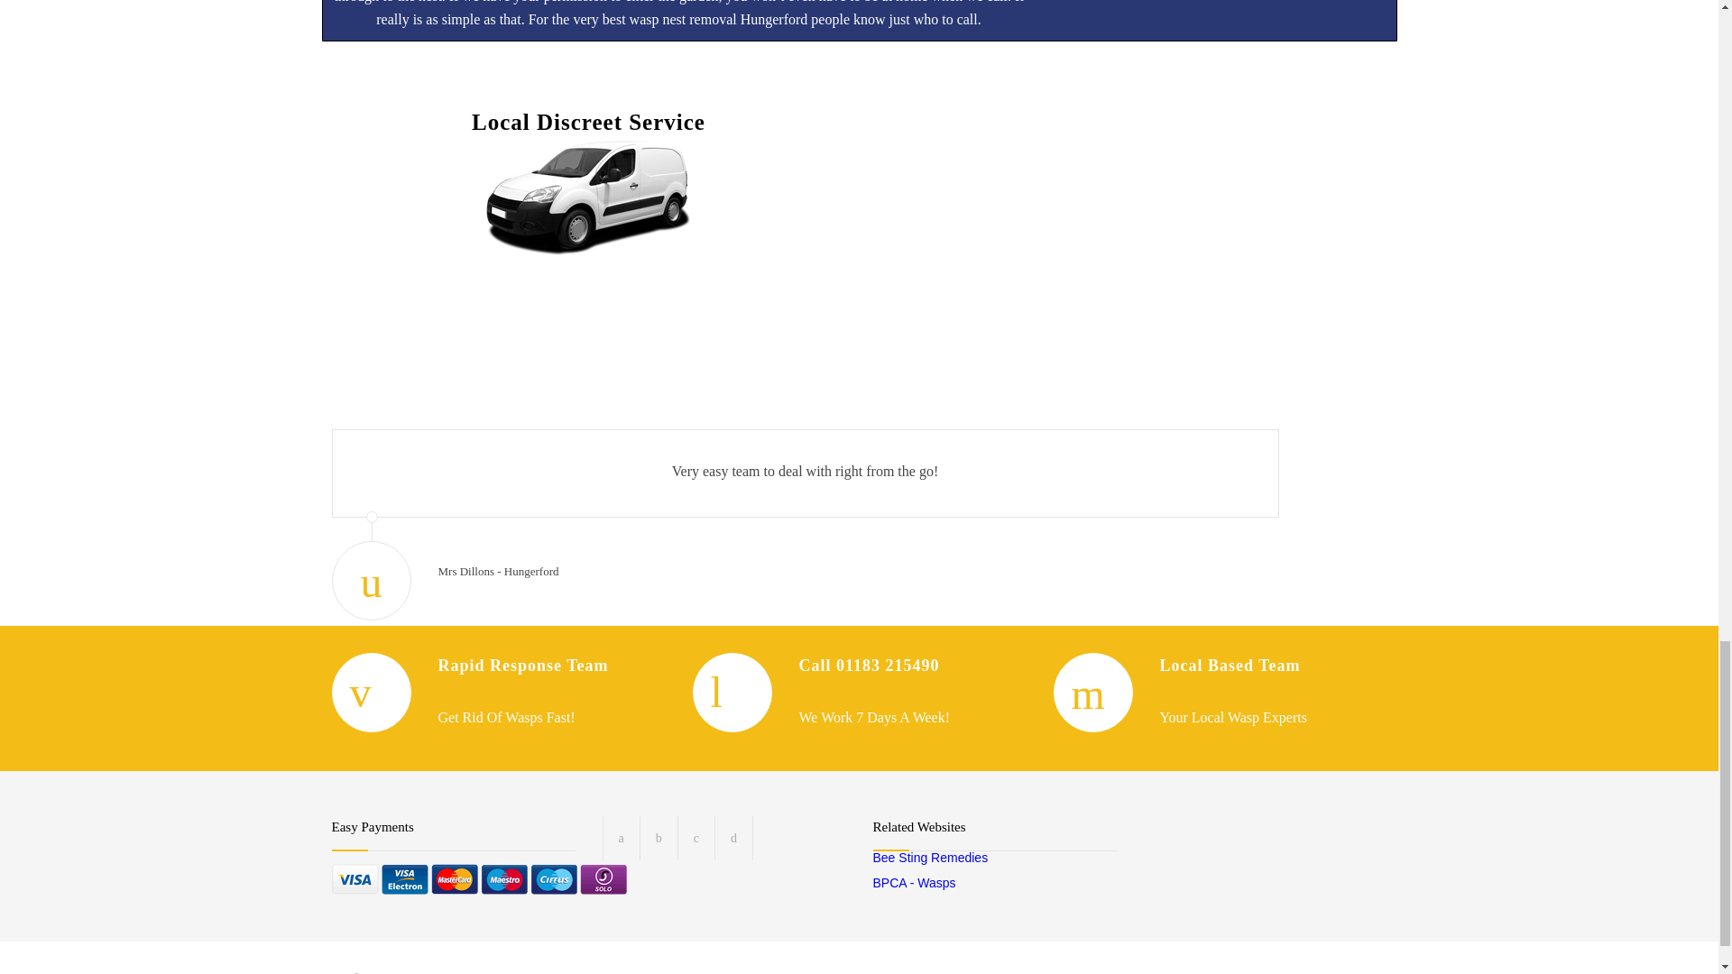  What do you see at coordinates (931, 857) in the screenshot?
I see `Bee Sting Remedies` at bounding box center [931, 857].